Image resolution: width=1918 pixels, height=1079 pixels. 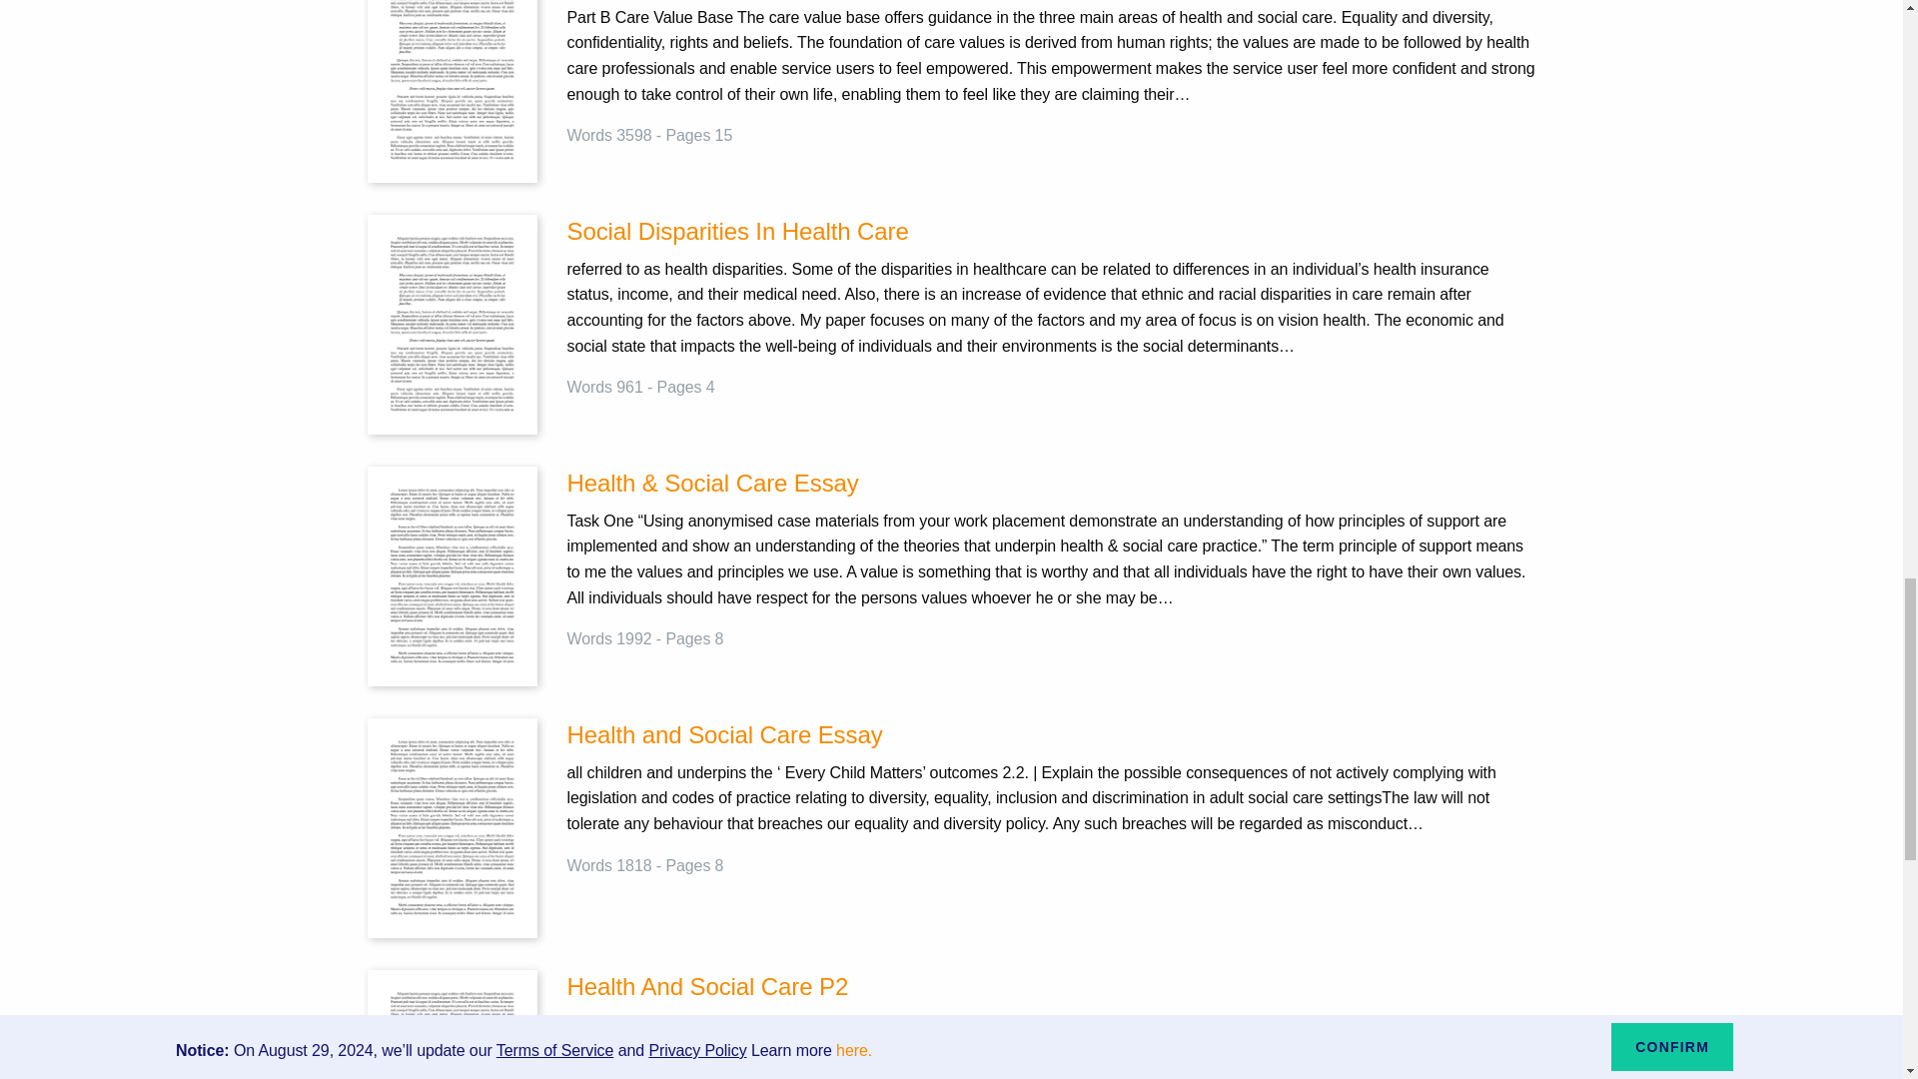 What do you see at coordinates (1051, 987) in the screenshot?
I see `Health And Social Care P2` at bounding box center [1051, 987].